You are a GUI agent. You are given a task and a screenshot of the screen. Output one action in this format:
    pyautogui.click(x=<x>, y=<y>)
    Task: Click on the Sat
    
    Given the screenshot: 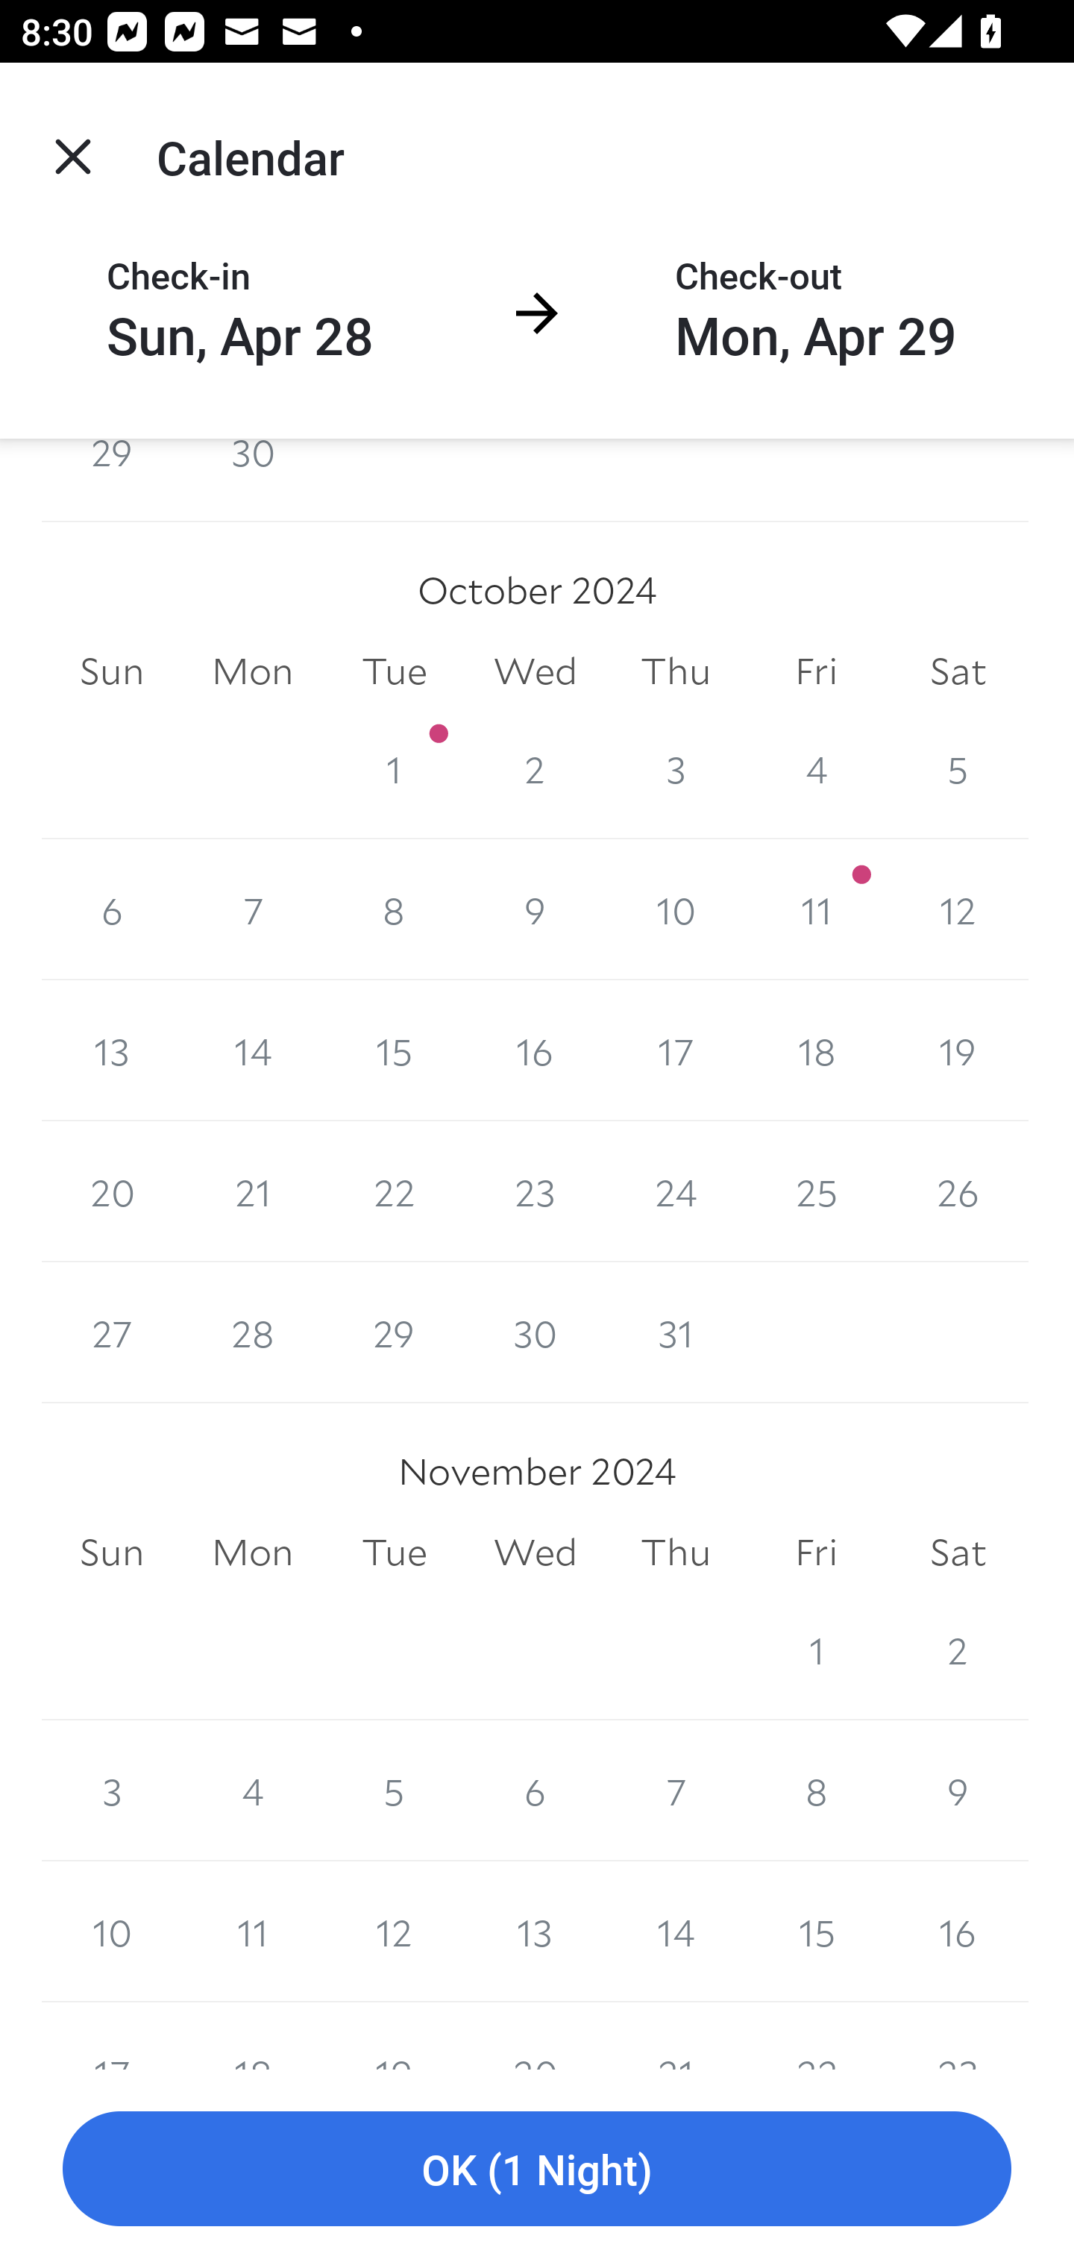 What is the action you would take?
    pyautogui.click(x=958, y=1552)
    